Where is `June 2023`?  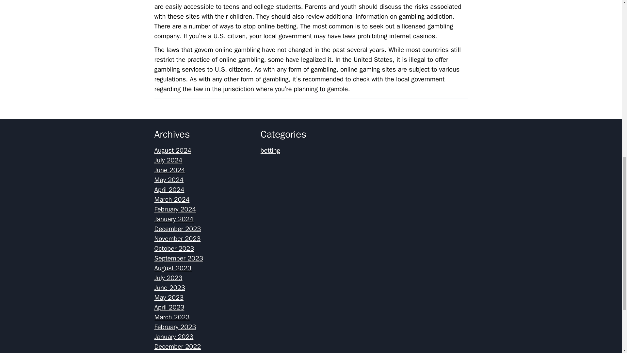 June 2023 is located at coordinates (169, 288).